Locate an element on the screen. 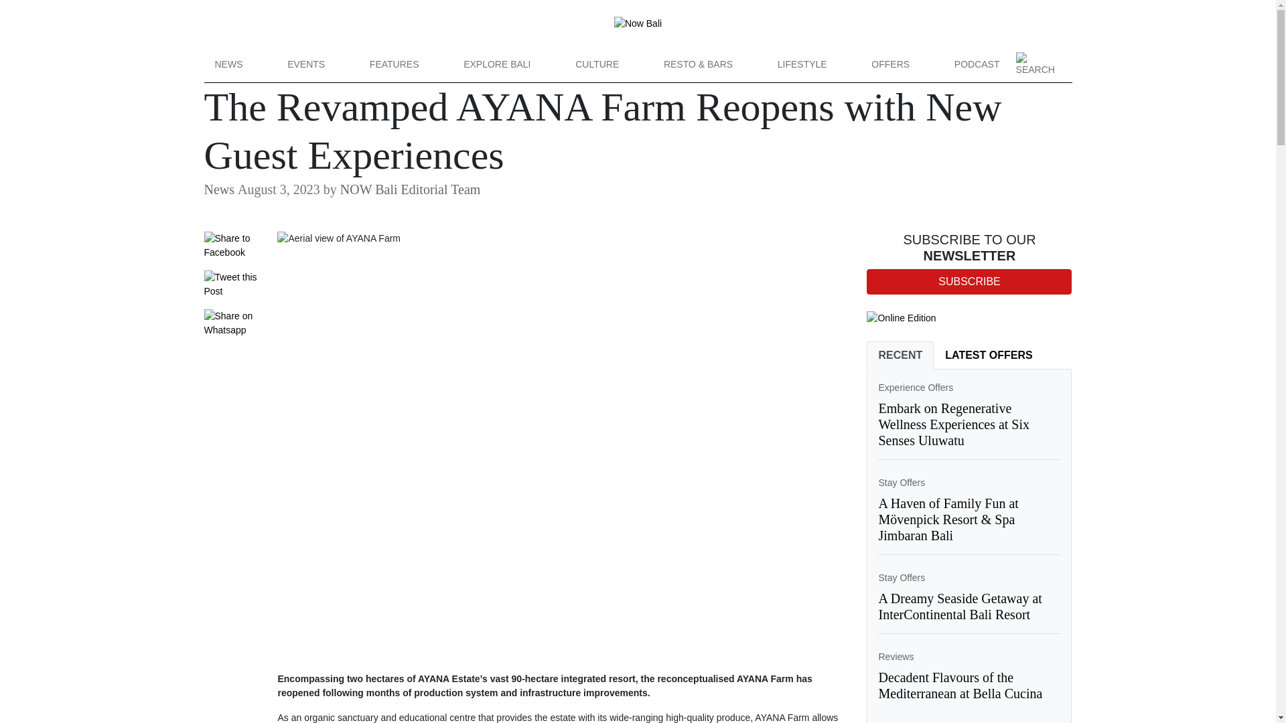 The height and width of the screenshot is (723, 1286). NEWS is located at coordinates (228, 64).